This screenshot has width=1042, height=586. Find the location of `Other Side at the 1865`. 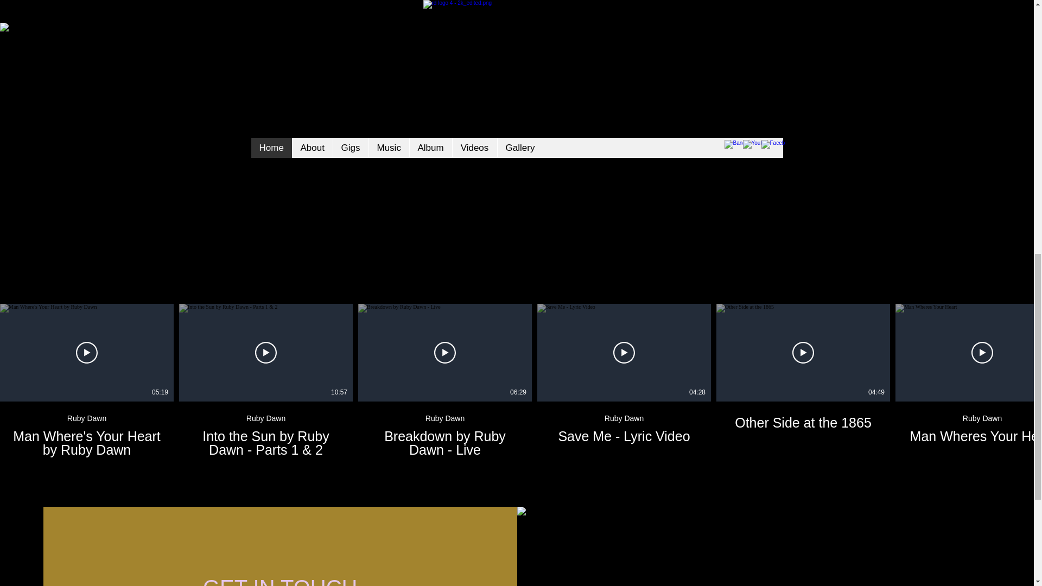

Other Side at the 1865 is located at coordinates (445, 429).